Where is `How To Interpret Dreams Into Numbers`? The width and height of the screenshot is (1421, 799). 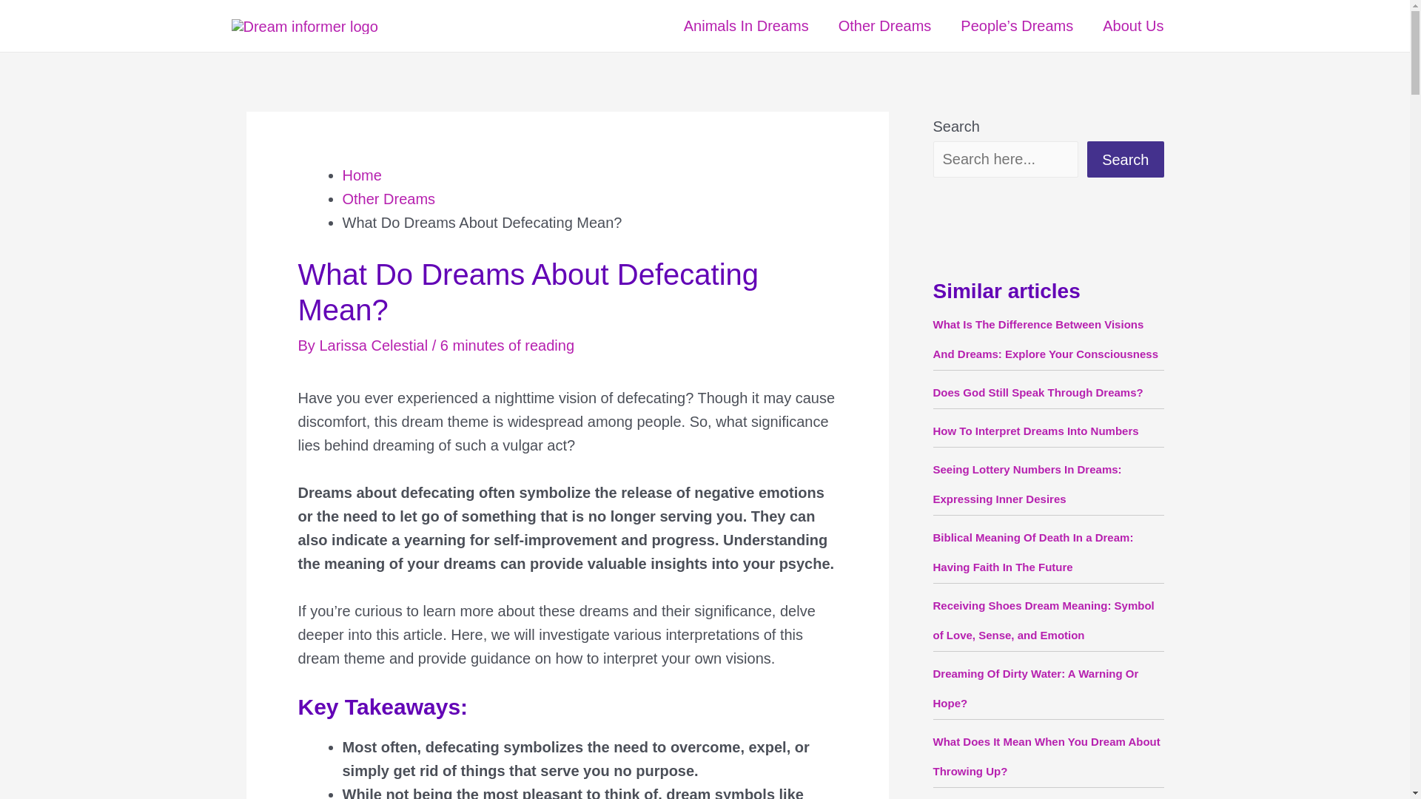
How To Interpret Dreams Into Numbers is located at coordinates (1035, 431).